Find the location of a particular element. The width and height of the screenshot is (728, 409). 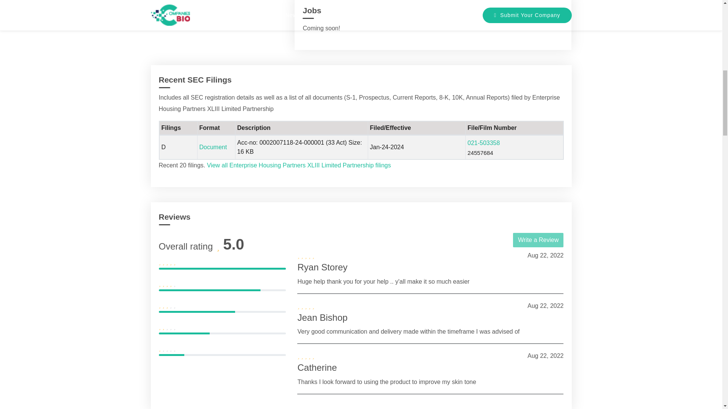

Document is located at coordinates (213, 147).